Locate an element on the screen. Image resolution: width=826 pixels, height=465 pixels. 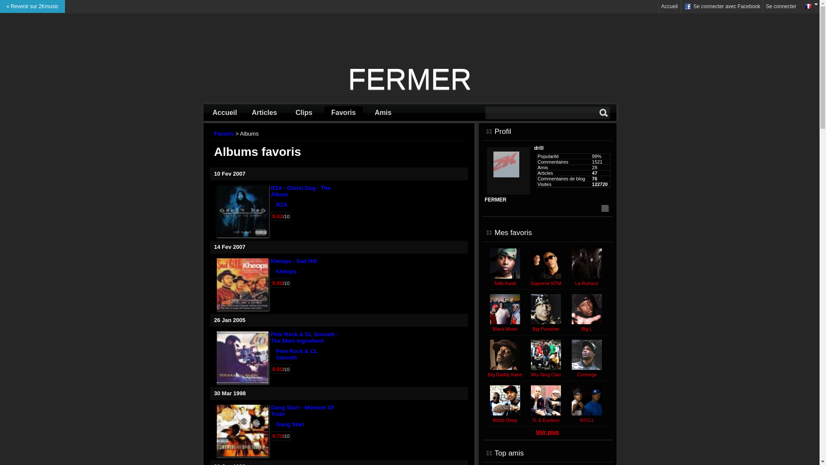
Articles is located at coordinates (265, 113).